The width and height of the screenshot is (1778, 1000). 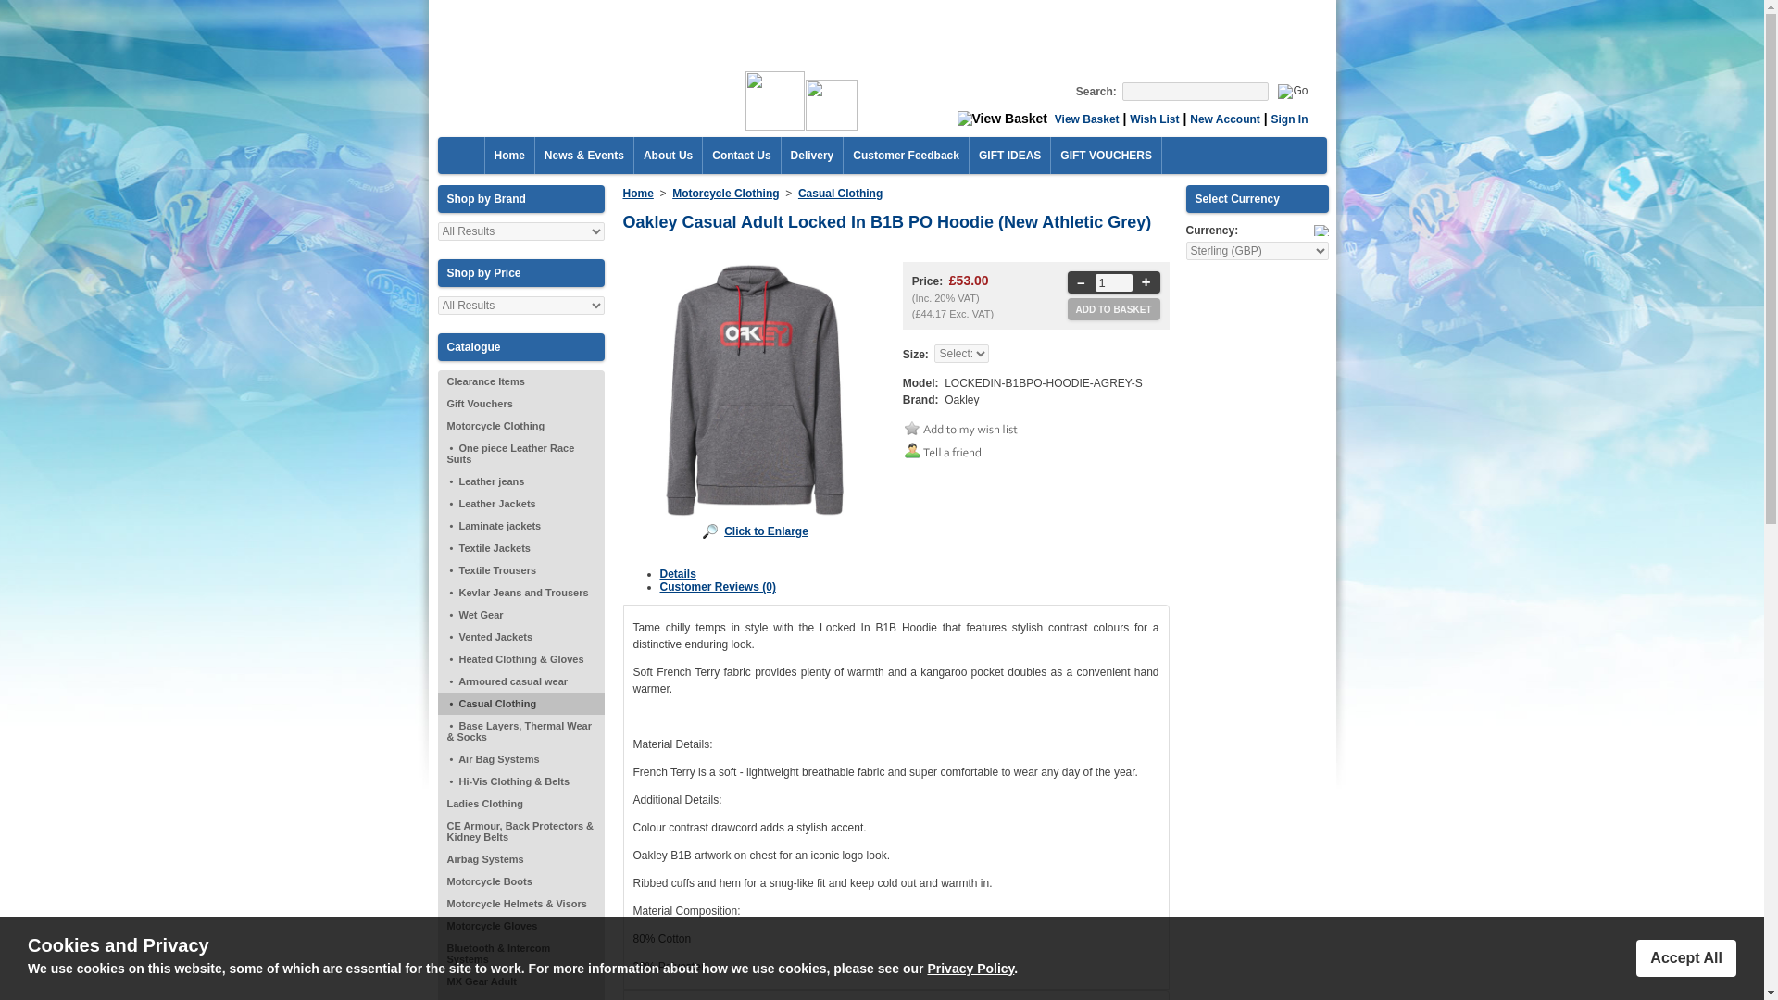 I want to click on Gift Vouchers, so click(x=520, y=404).